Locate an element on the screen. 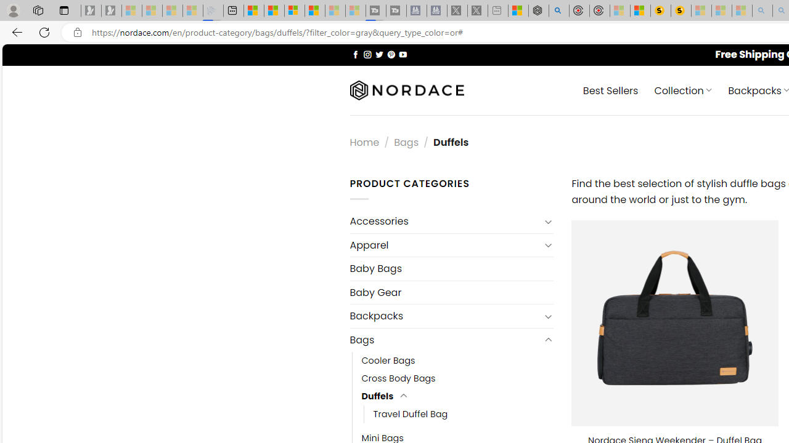 The image size is (789, 443).  Best Sellers is located at coordinates (610, 90).